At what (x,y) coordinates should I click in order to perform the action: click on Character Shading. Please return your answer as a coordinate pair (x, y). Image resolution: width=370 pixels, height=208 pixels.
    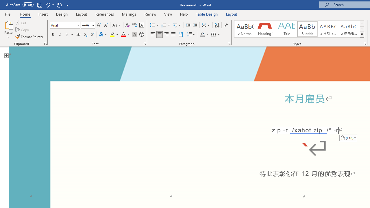
    Looking at the image, I should click on (135, 35).